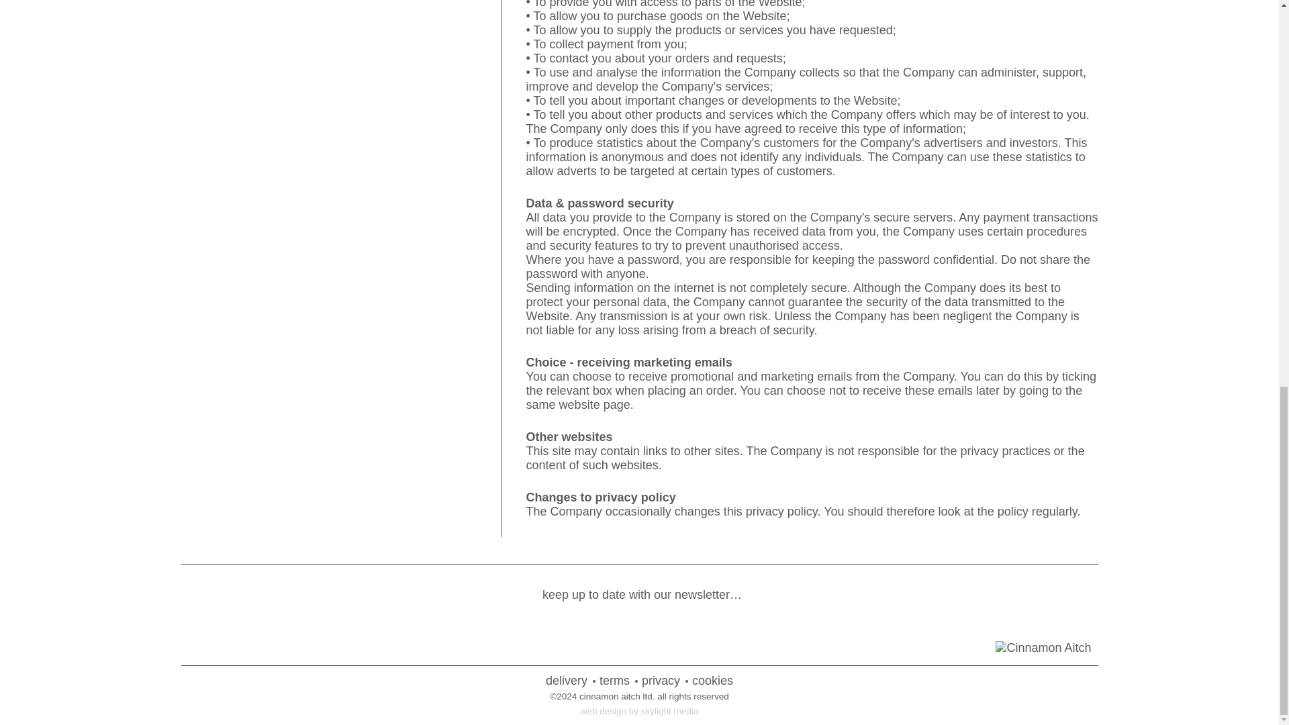 Image resolution: width=1289 pixels, height=725 pixels. I want to click on privacy, so click(661, 681).